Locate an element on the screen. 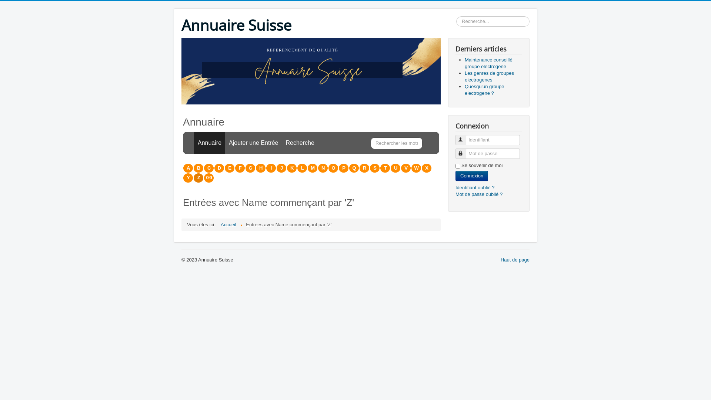  Q is located at coordinates (354, 168).